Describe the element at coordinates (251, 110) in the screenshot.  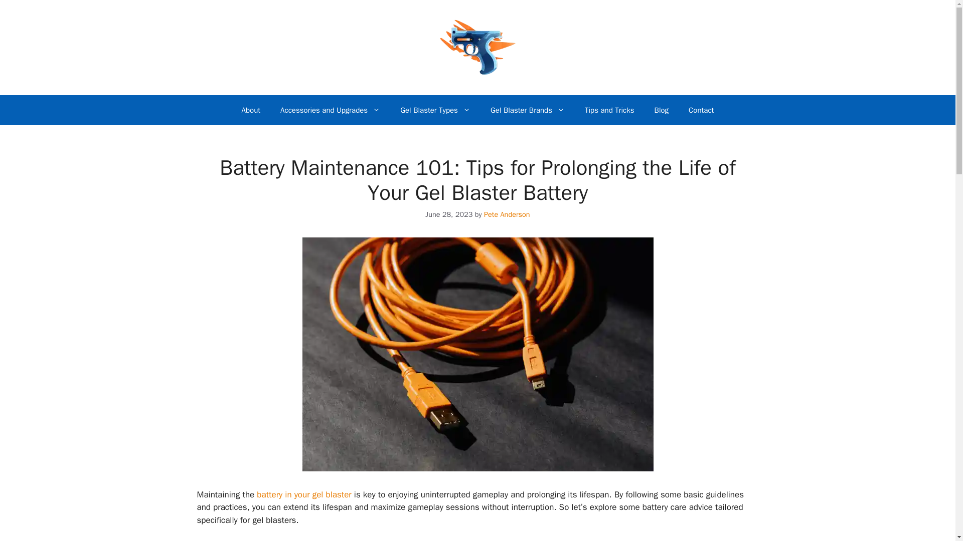
I see `About` at that location.